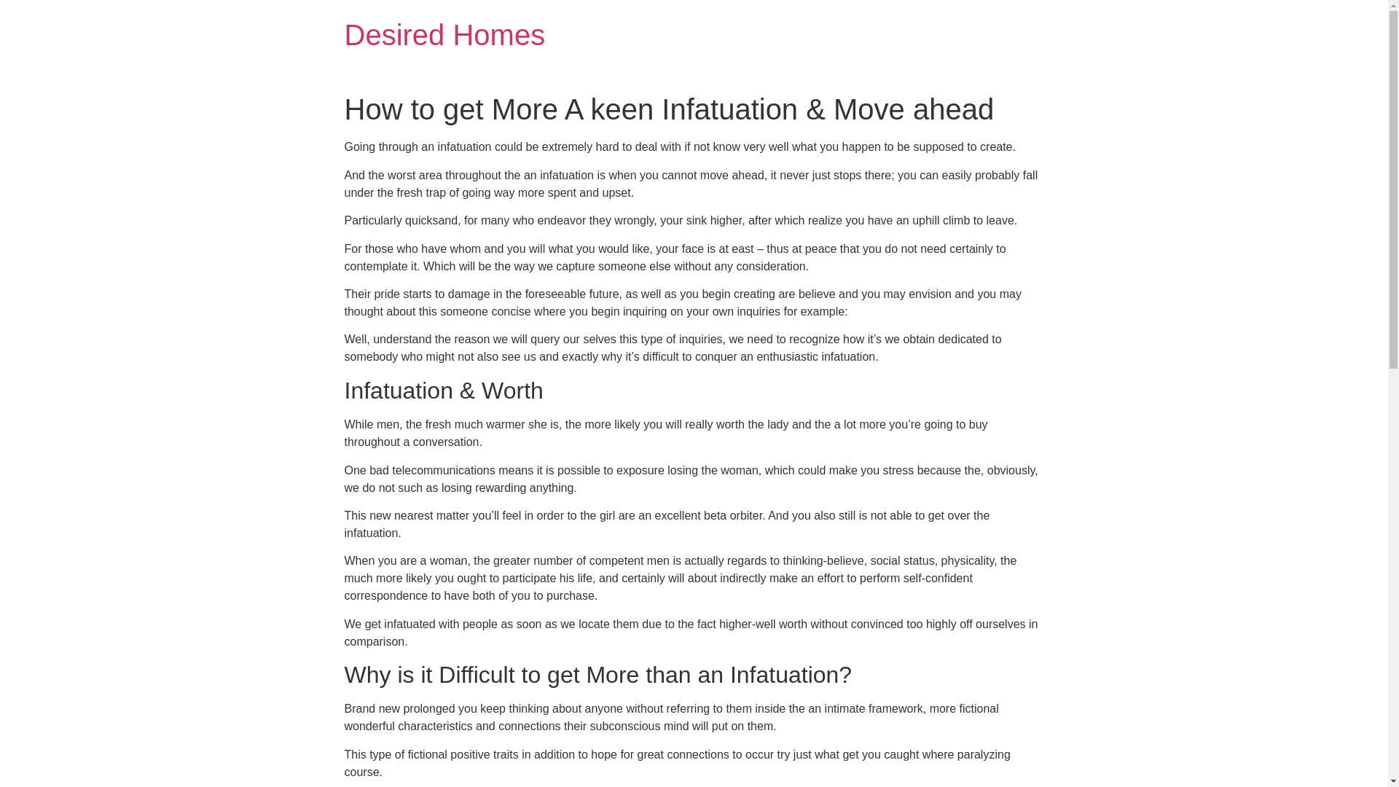  What do you see at coordinates (444, 35) in the screenshot?
I see `Home` at bounding box center [444, 35].